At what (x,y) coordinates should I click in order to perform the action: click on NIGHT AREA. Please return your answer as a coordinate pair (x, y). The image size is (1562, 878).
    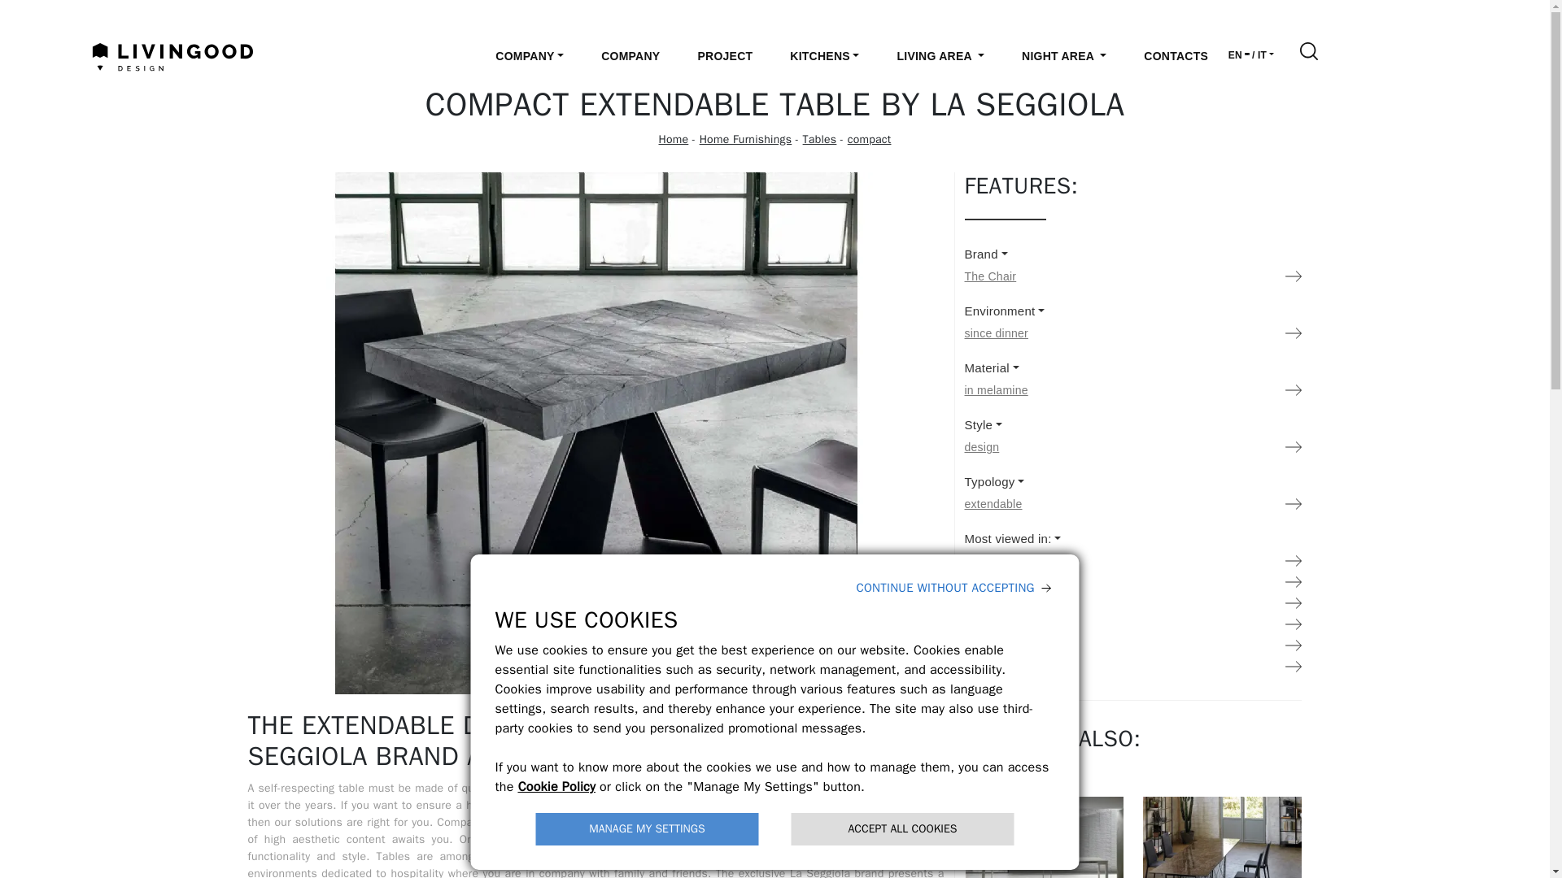
    Looking at the image, I should click on (1064, 55).